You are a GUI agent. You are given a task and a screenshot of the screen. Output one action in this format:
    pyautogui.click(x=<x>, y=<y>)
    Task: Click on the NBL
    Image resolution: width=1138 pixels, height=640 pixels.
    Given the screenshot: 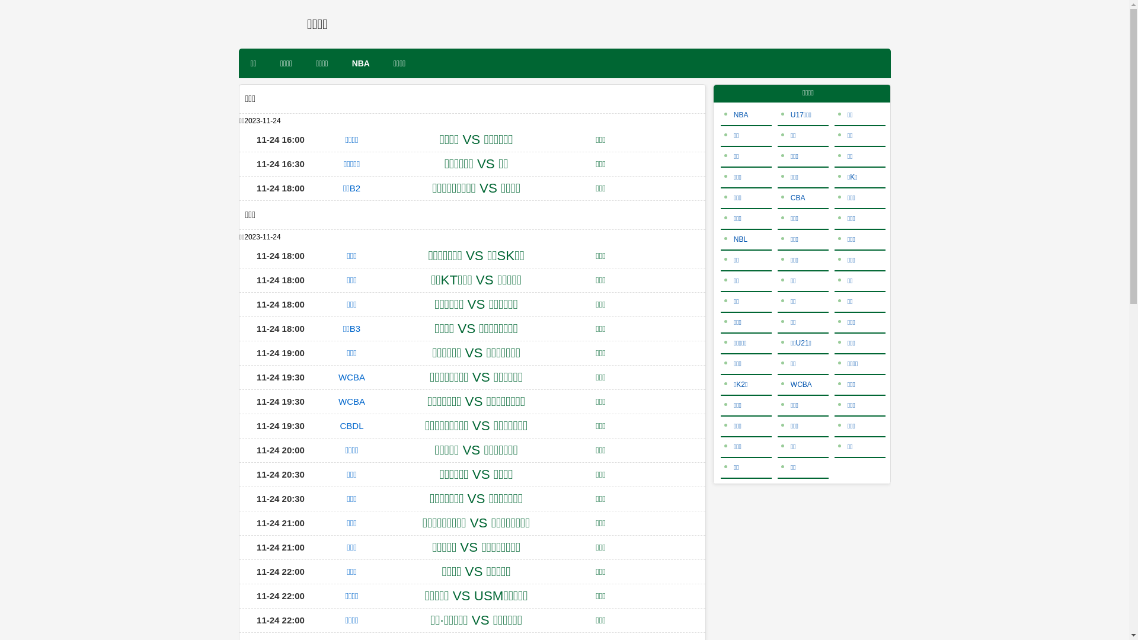 What is the action you would take?
    pyautogui.click(x=736, y=239)
    